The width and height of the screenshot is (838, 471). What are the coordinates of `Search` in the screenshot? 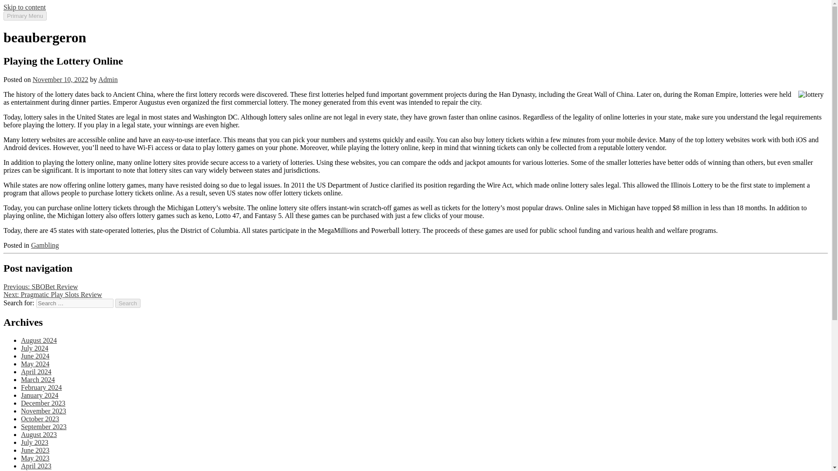 It's located at (128, 303).